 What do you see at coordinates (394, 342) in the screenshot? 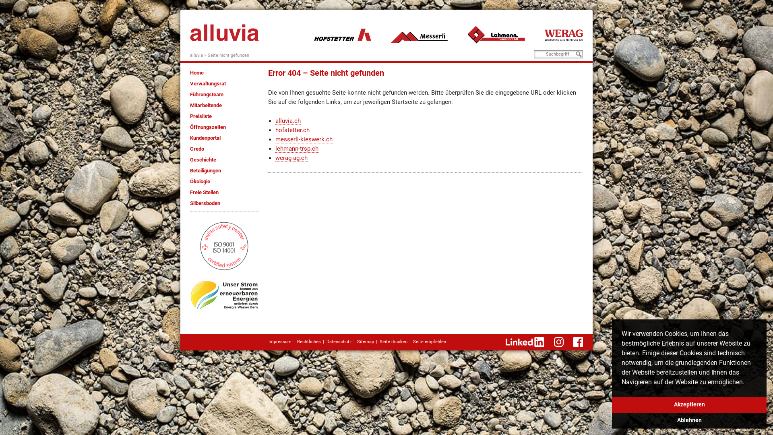
I see `Seite drucken` at bounding box center [394, 342].